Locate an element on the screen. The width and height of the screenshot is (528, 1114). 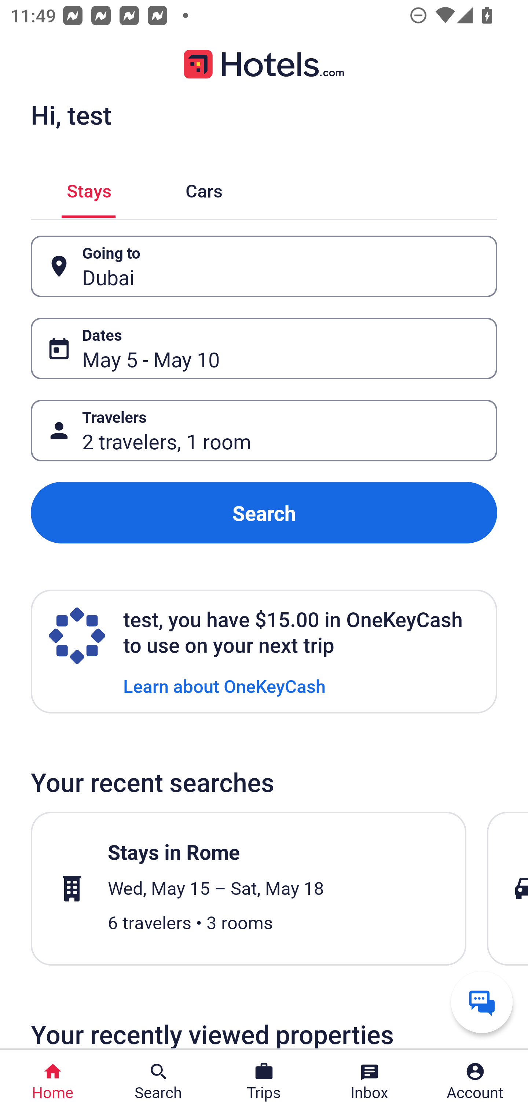
Search is located at coordinates (264, 513).